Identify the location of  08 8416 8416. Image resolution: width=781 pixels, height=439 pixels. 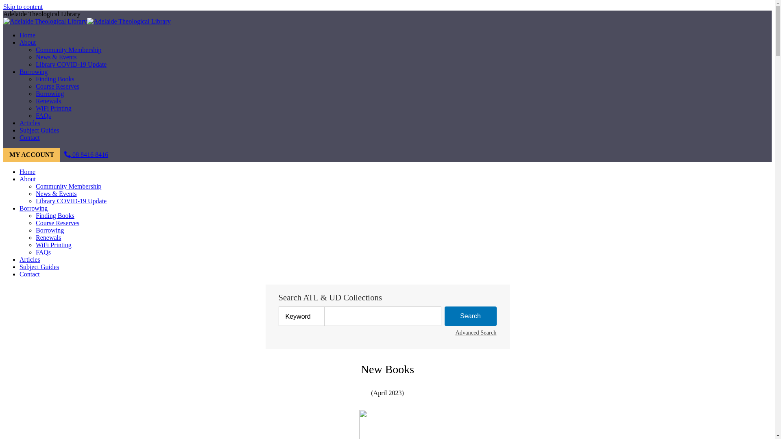
(86, 154).